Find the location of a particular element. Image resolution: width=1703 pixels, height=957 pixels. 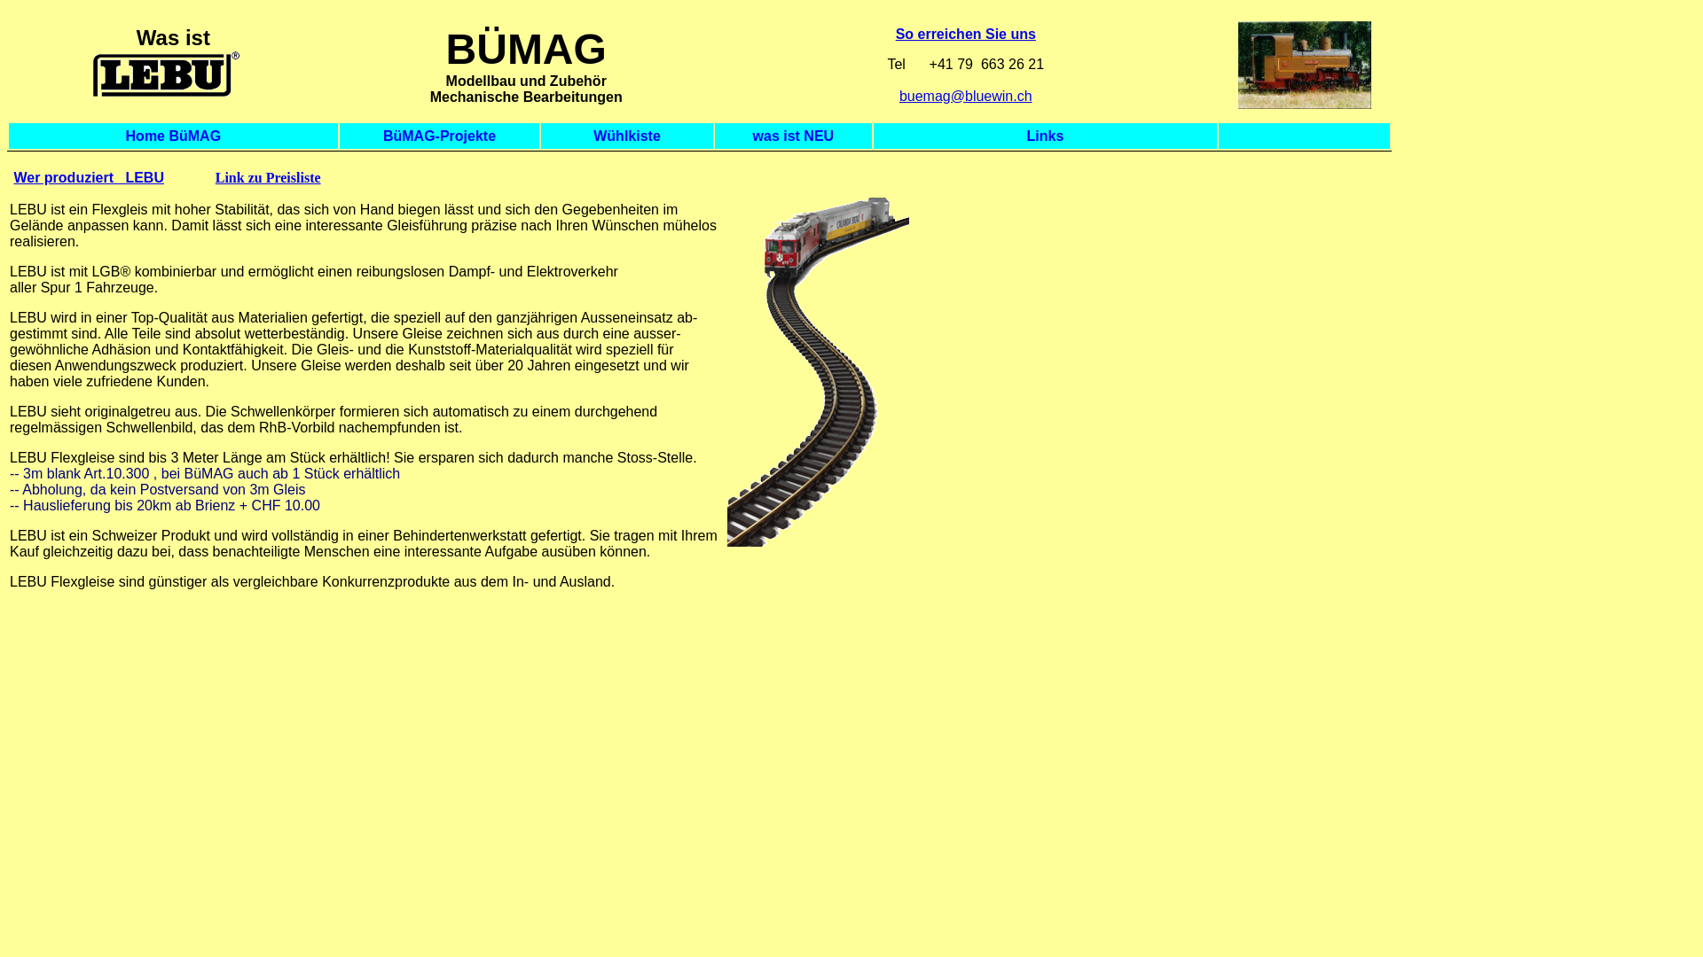

Links is located at coordinates (1046, 135).